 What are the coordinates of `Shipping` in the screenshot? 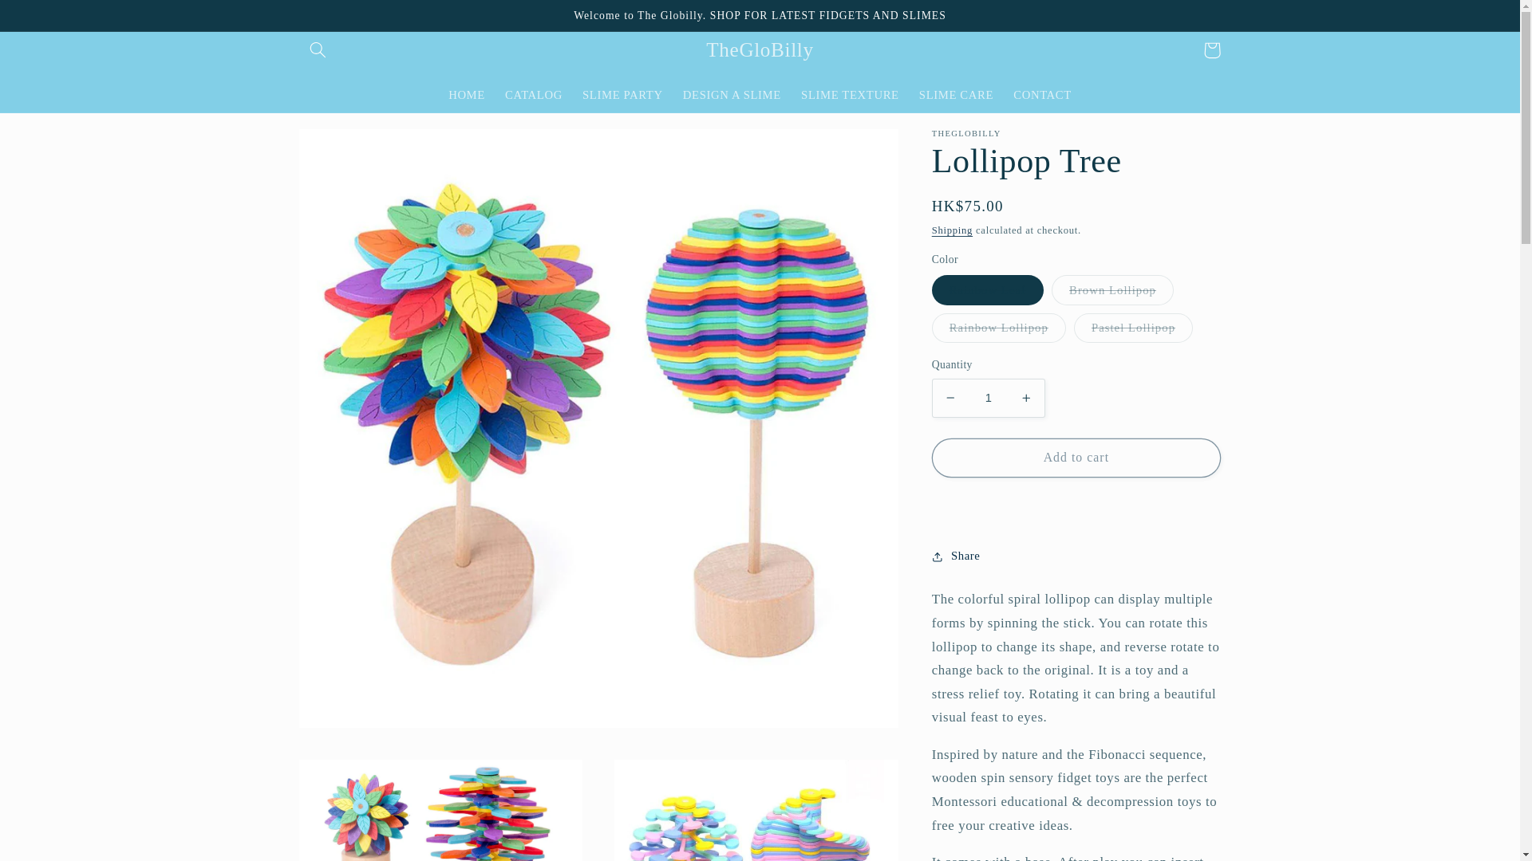 It's located at (952, 230).